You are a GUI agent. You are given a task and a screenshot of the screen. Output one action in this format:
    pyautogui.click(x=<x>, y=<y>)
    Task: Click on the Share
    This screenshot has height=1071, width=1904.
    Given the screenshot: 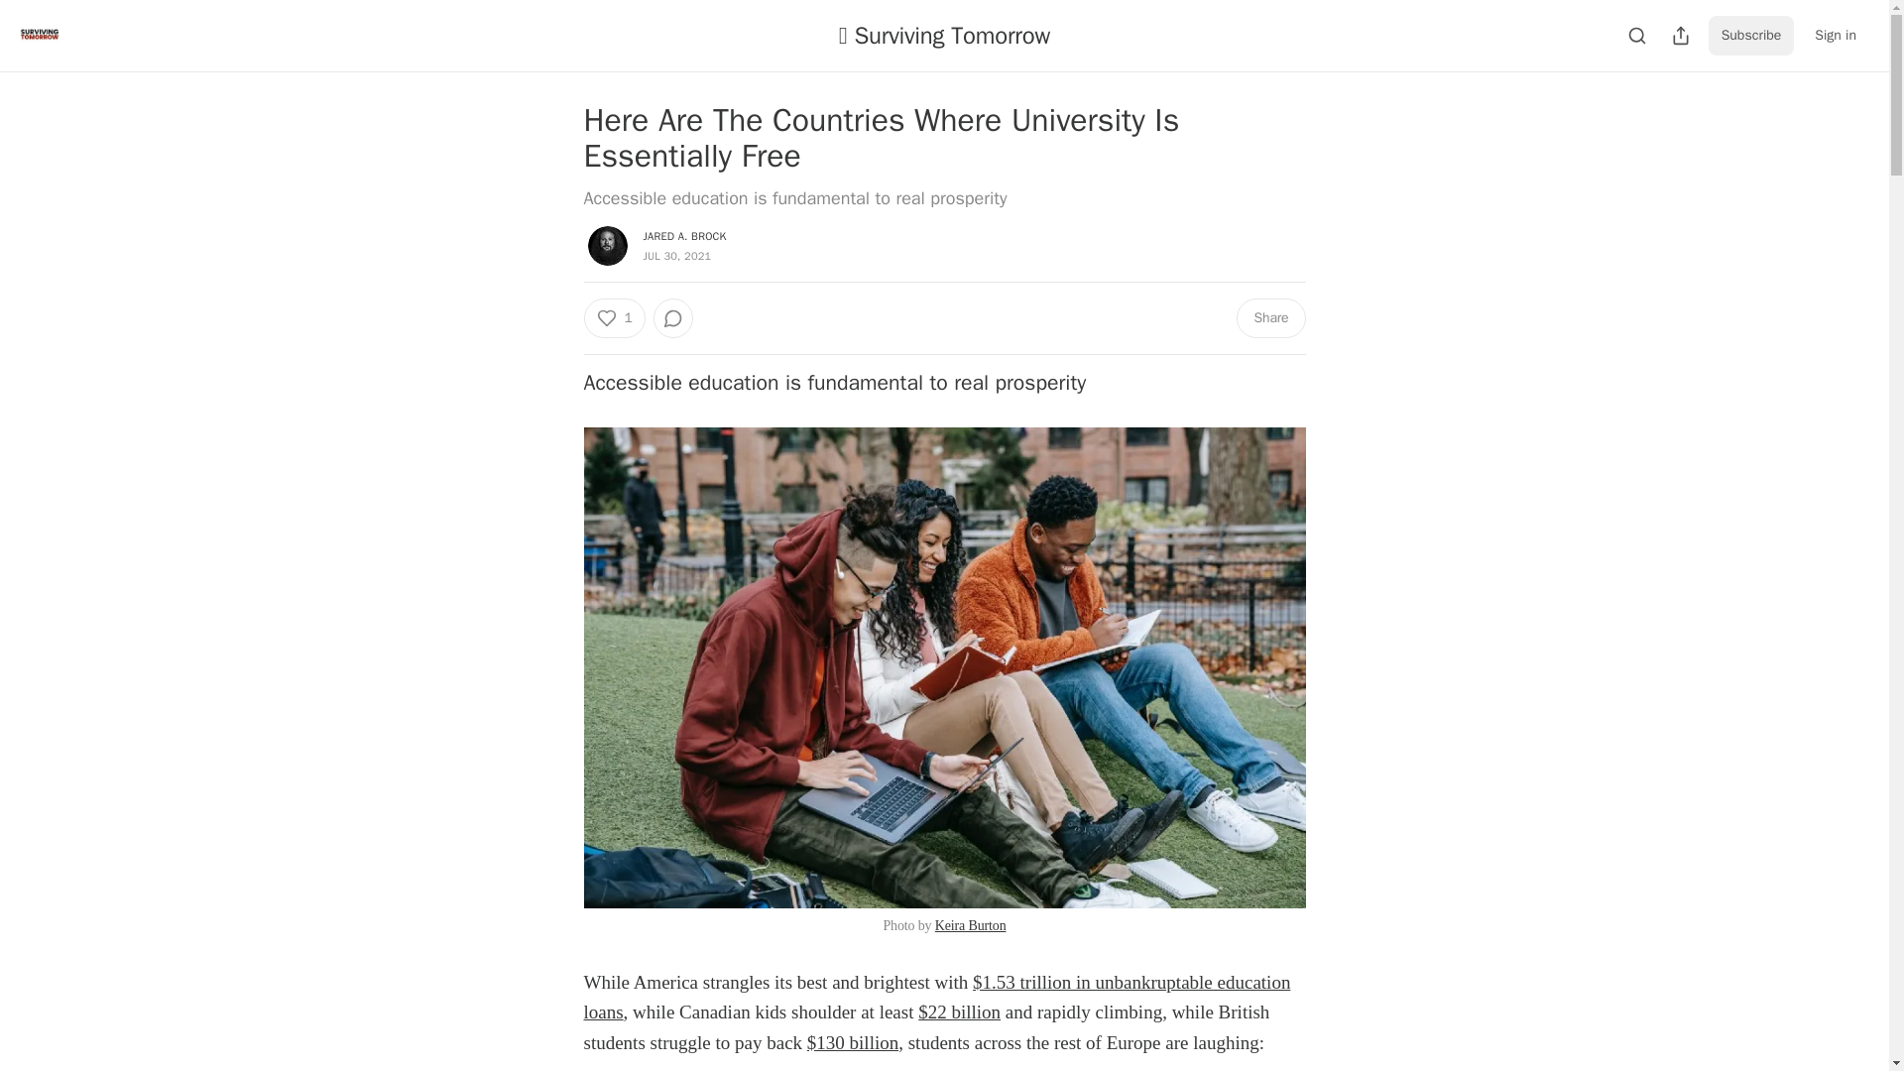 What is the action you would take?
    pyautogui.click(x=1269, y=318)
    